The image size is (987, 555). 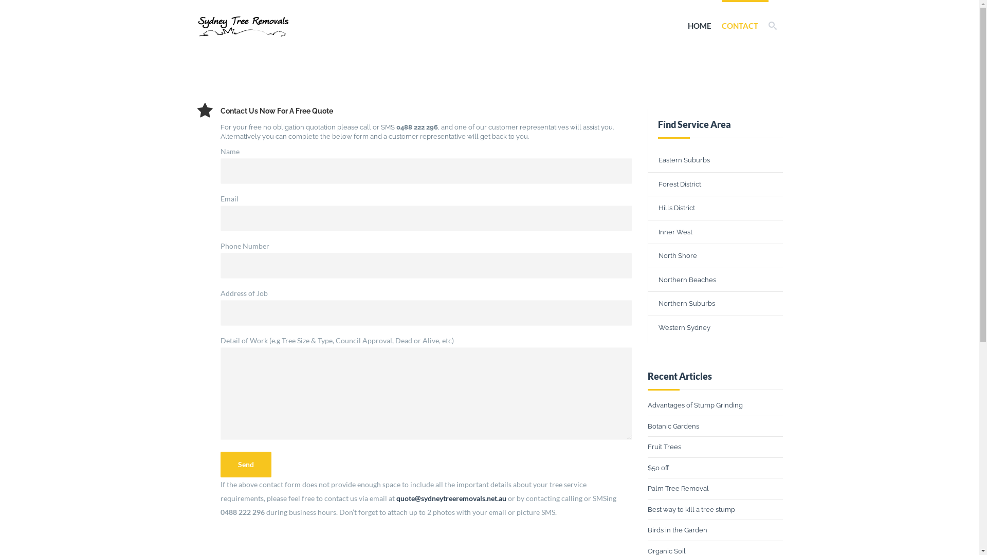 I want to click on Palm Tree Removal, so click(x=679, y=488).